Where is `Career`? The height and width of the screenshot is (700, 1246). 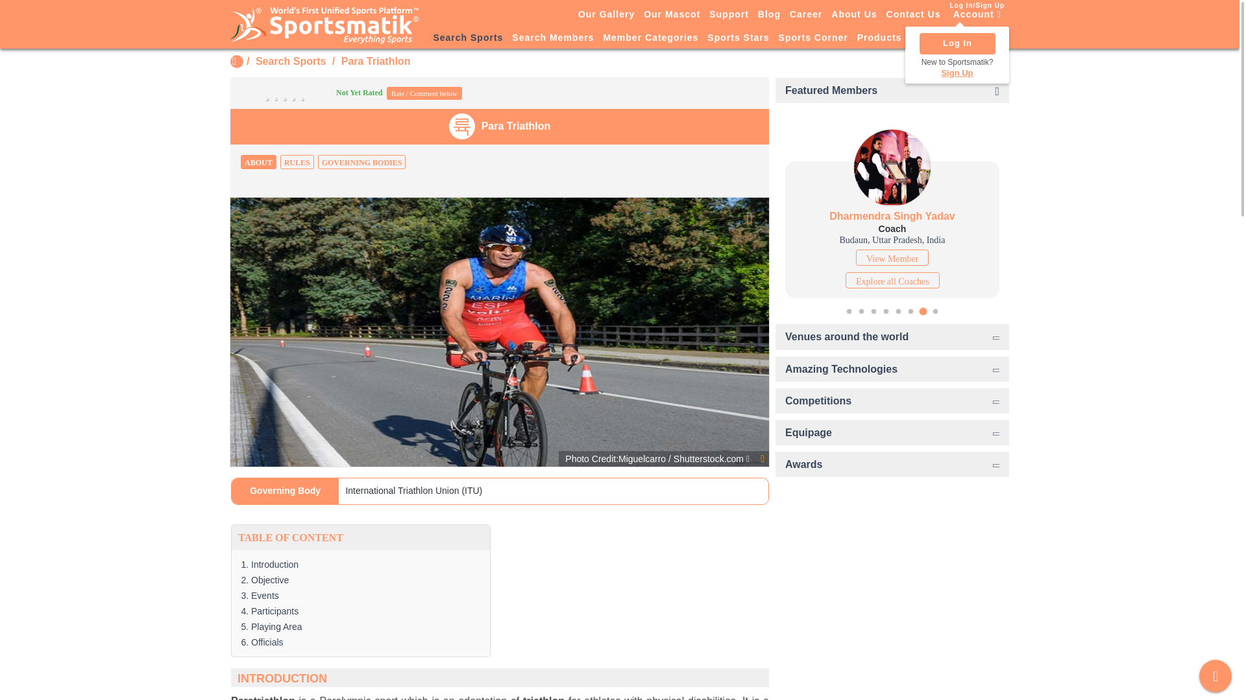
Career is located at coordinates (806, 14).